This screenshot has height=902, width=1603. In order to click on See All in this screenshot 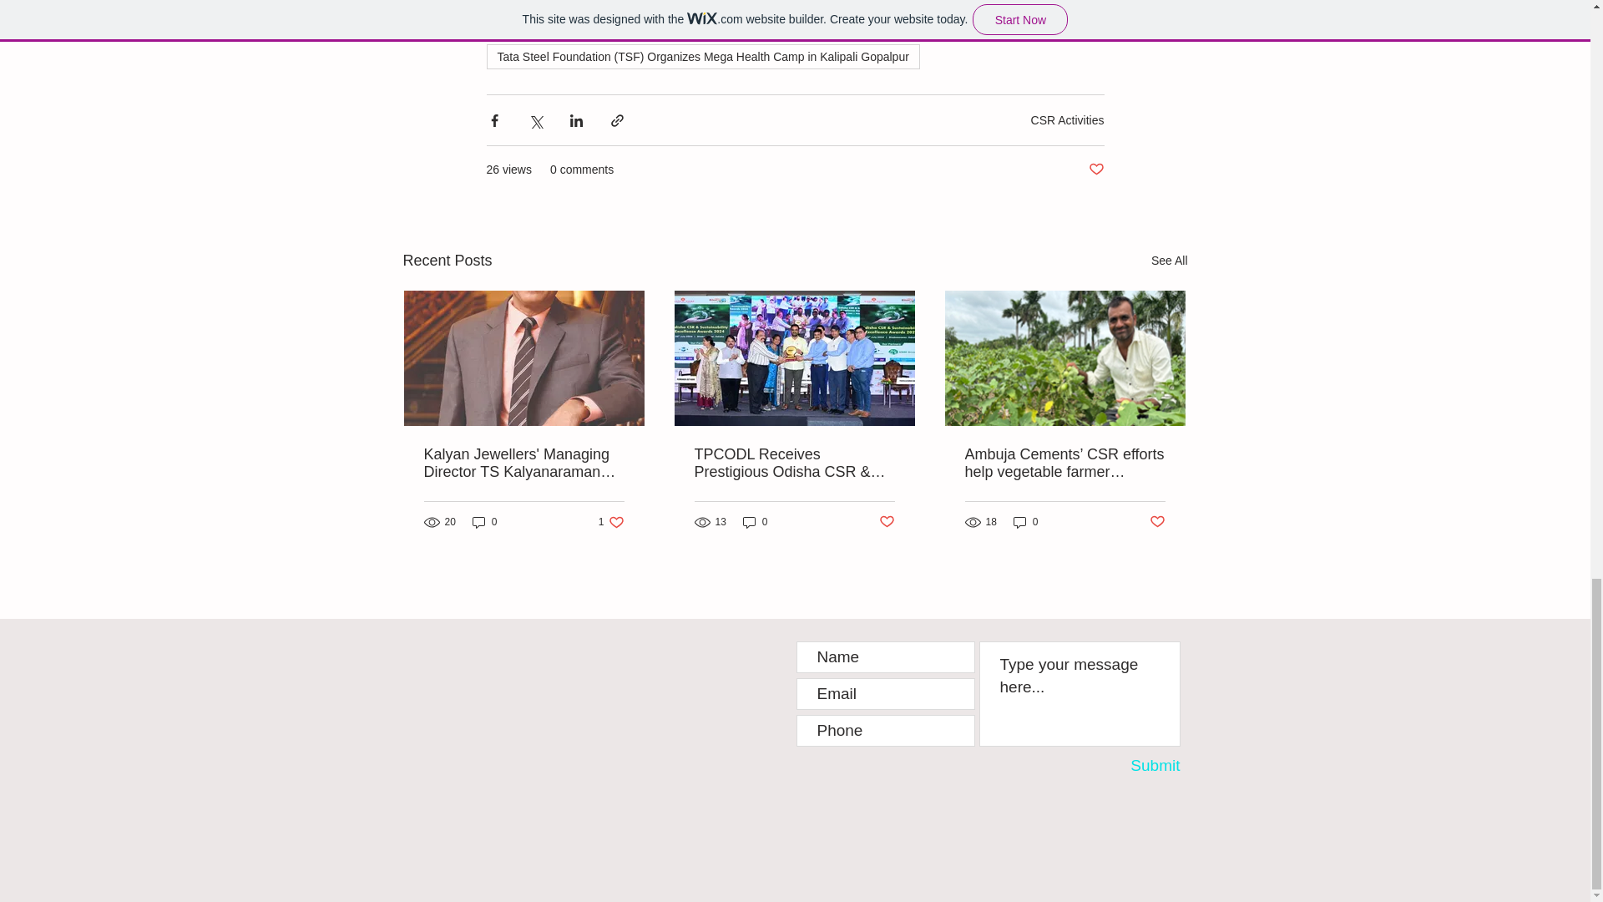, I will do `click(1169, 261)`.